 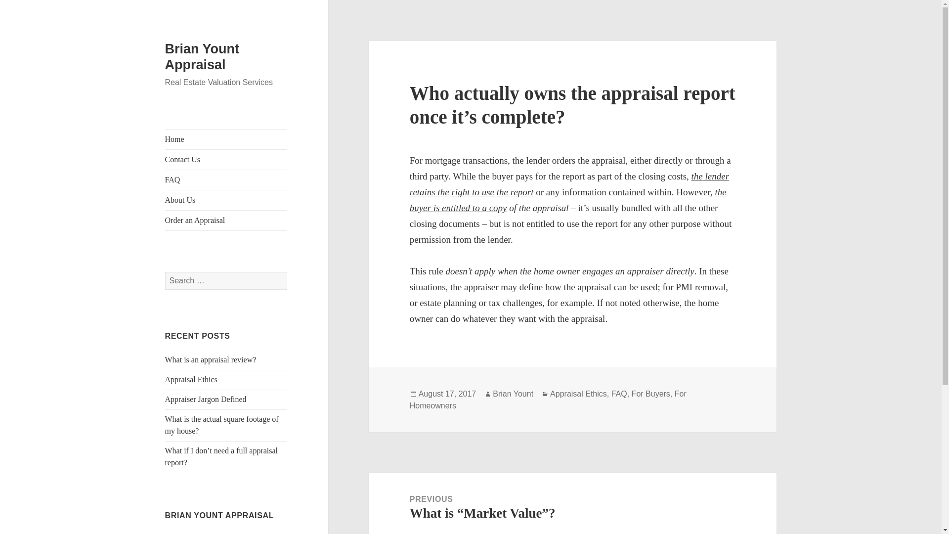 I want to click on Appraiser Jargon Defined, so click(x=206, y=400).